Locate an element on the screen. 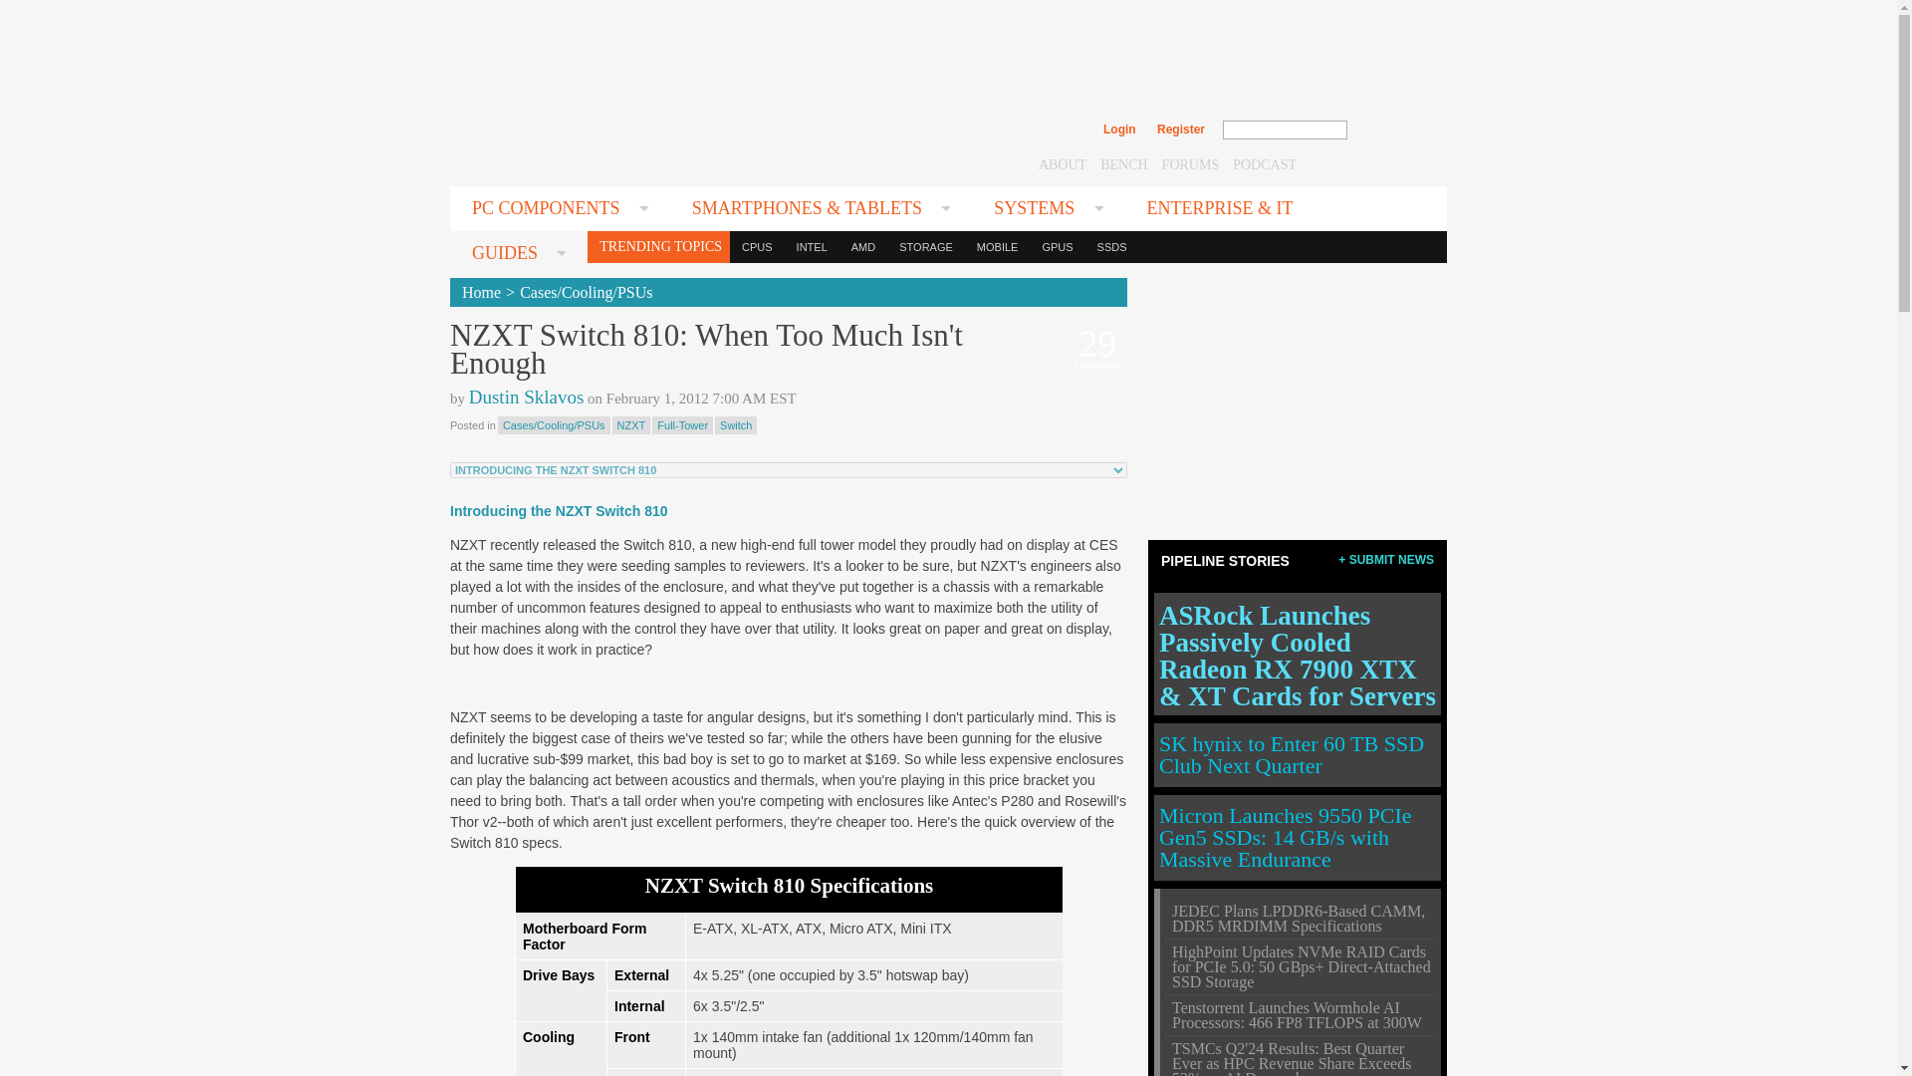 The height and width of the screenshot is (1076, 1912). BENCH is located at coordinates (1123, 163).